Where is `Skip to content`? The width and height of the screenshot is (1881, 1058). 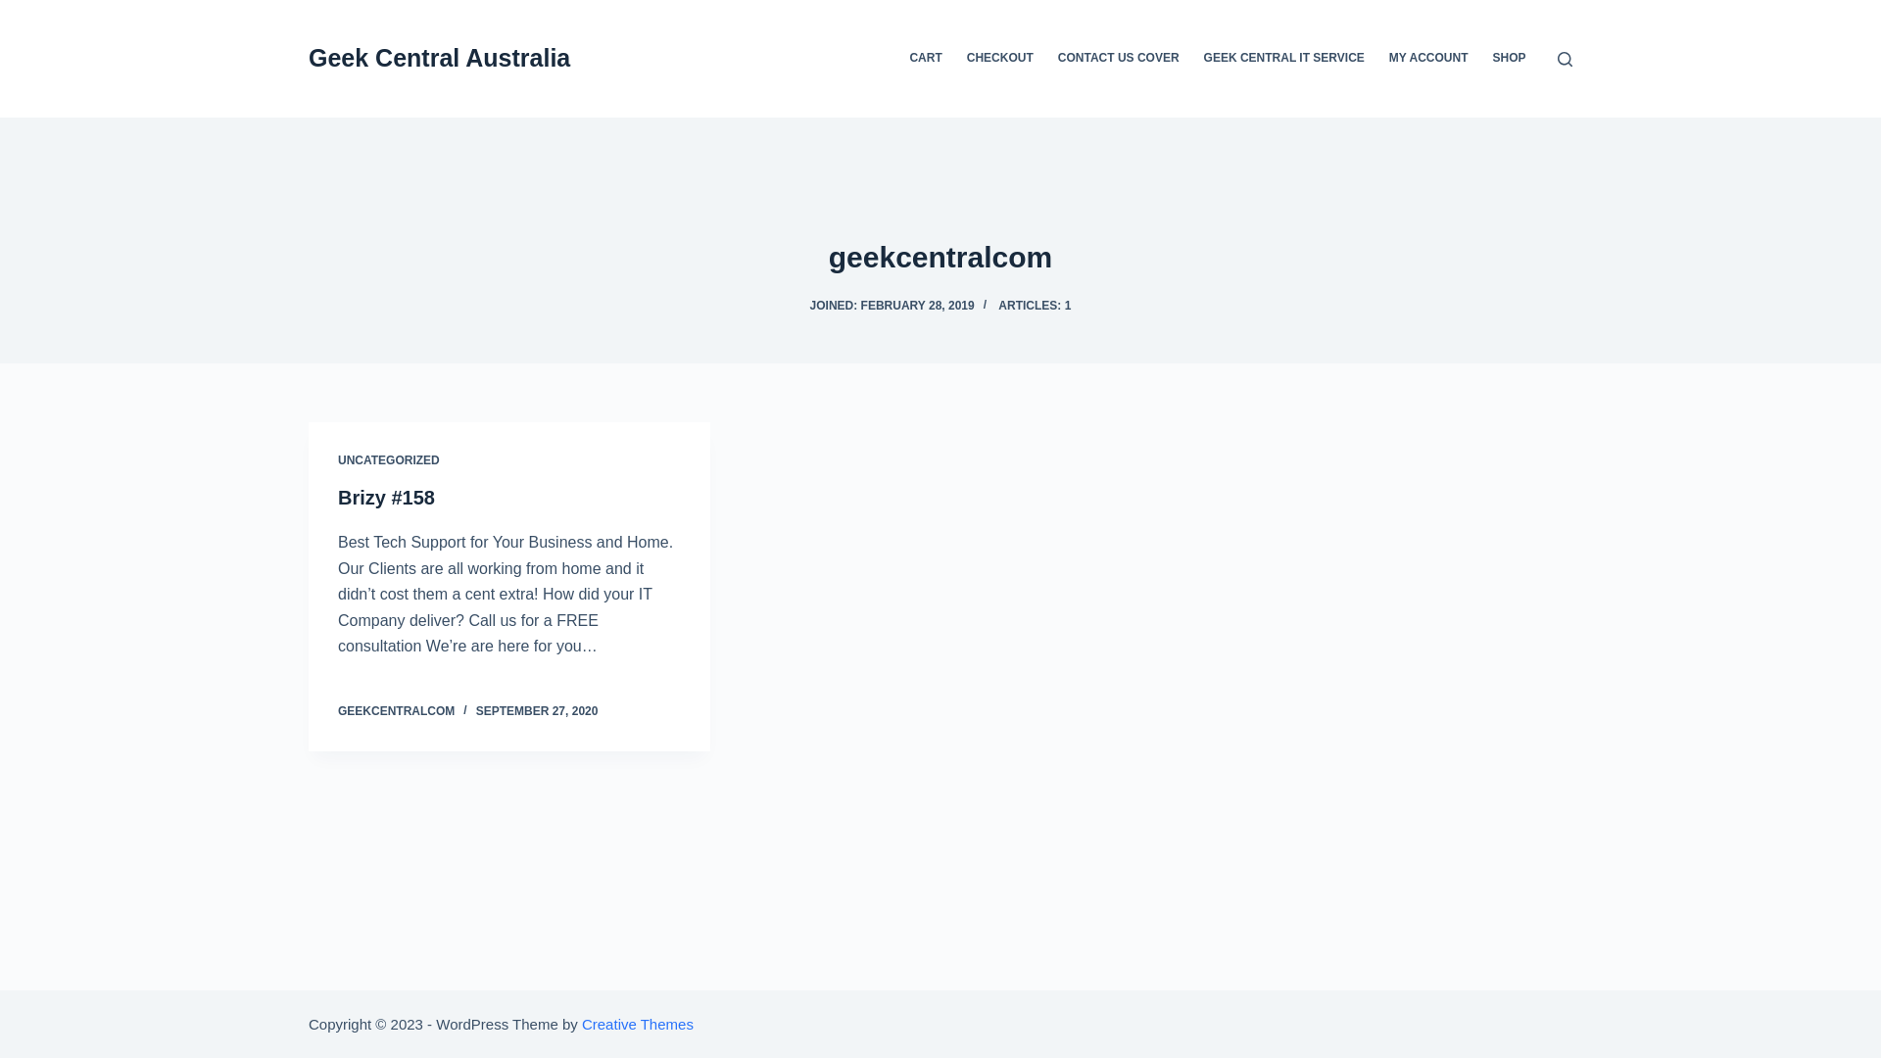 Skip to content is located at coordinates (20, 10).